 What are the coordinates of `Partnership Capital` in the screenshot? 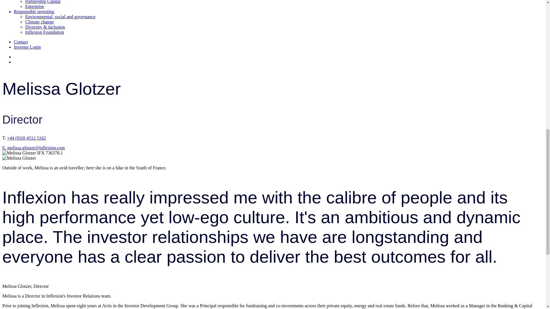 It's located at (43, 2).